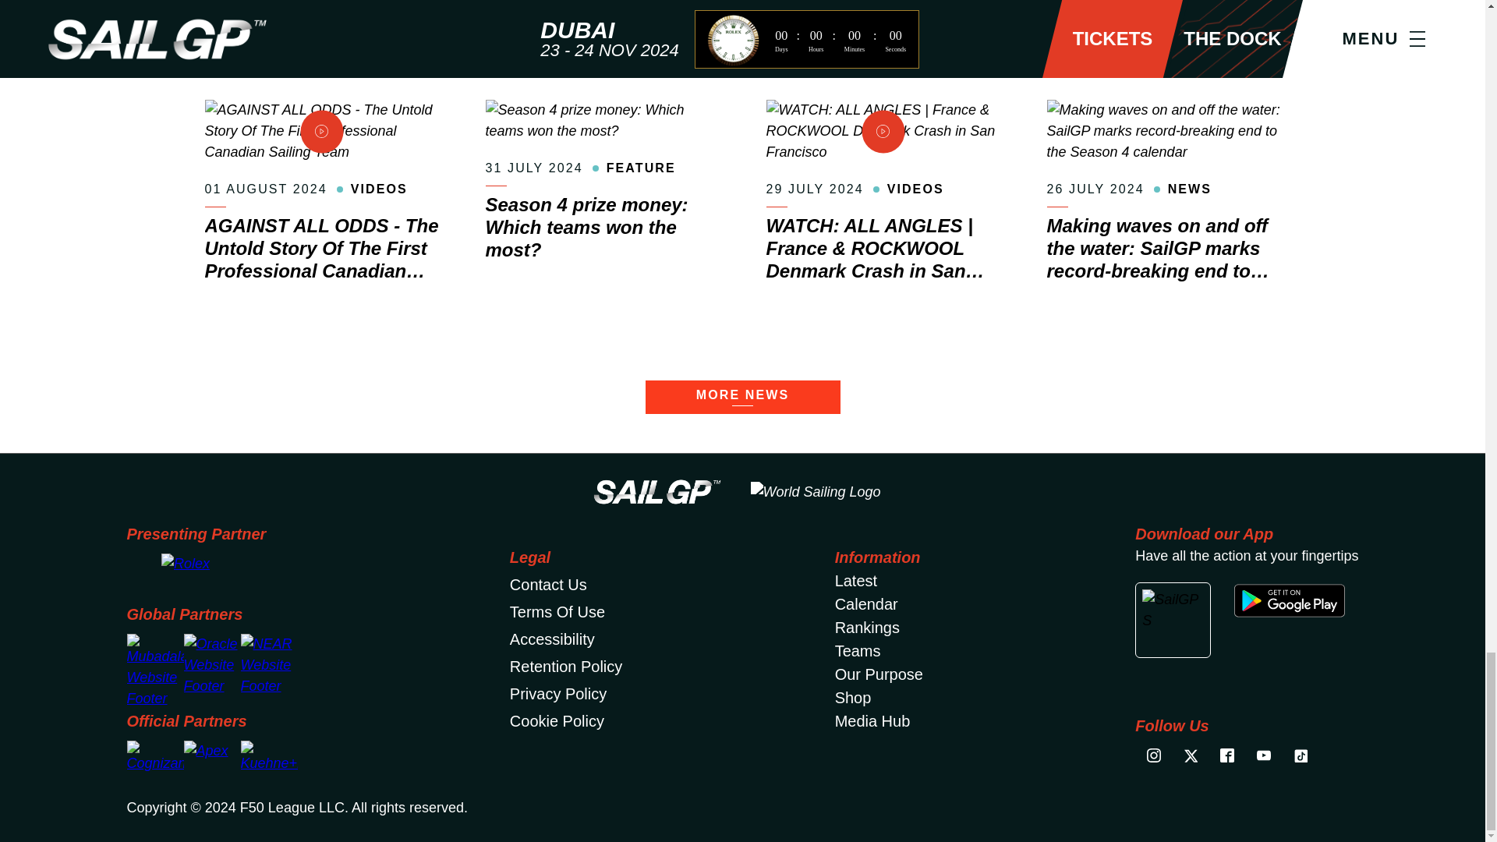  What do you see at coordinates (856, 581) in the screenshot?
I see `Latest` at bounding box center [856, 581].